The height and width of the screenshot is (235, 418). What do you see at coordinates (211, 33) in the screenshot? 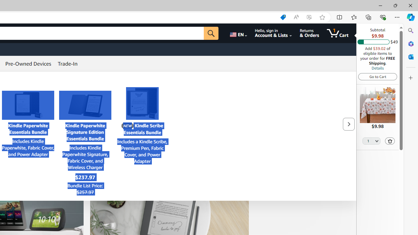
I see `Go` at bounding box center [211, 33].